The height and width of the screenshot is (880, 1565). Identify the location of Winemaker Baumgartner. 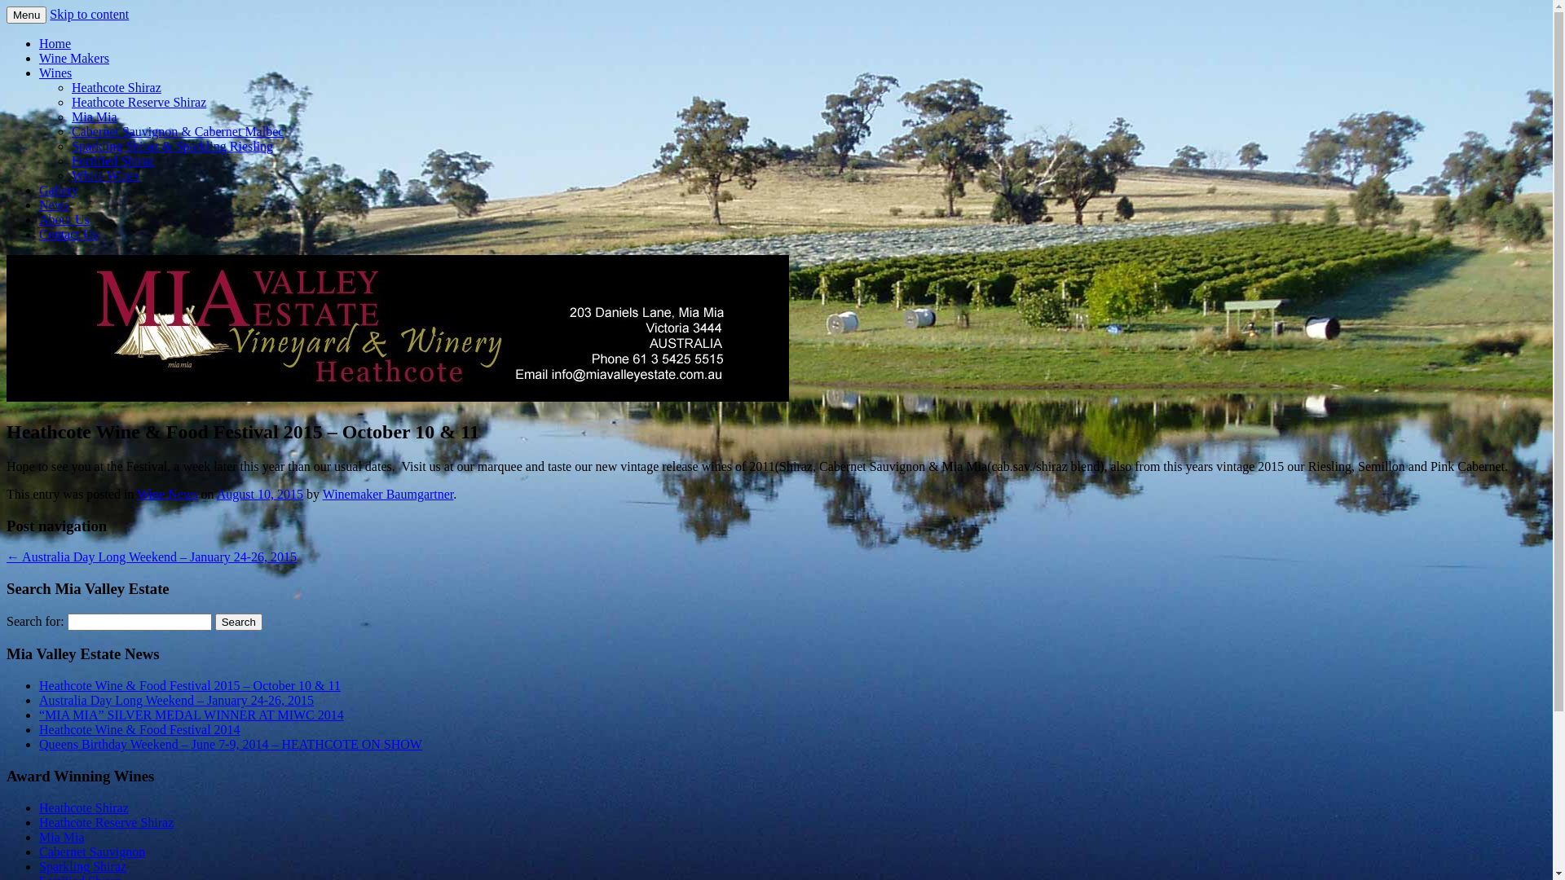
(388, 494).